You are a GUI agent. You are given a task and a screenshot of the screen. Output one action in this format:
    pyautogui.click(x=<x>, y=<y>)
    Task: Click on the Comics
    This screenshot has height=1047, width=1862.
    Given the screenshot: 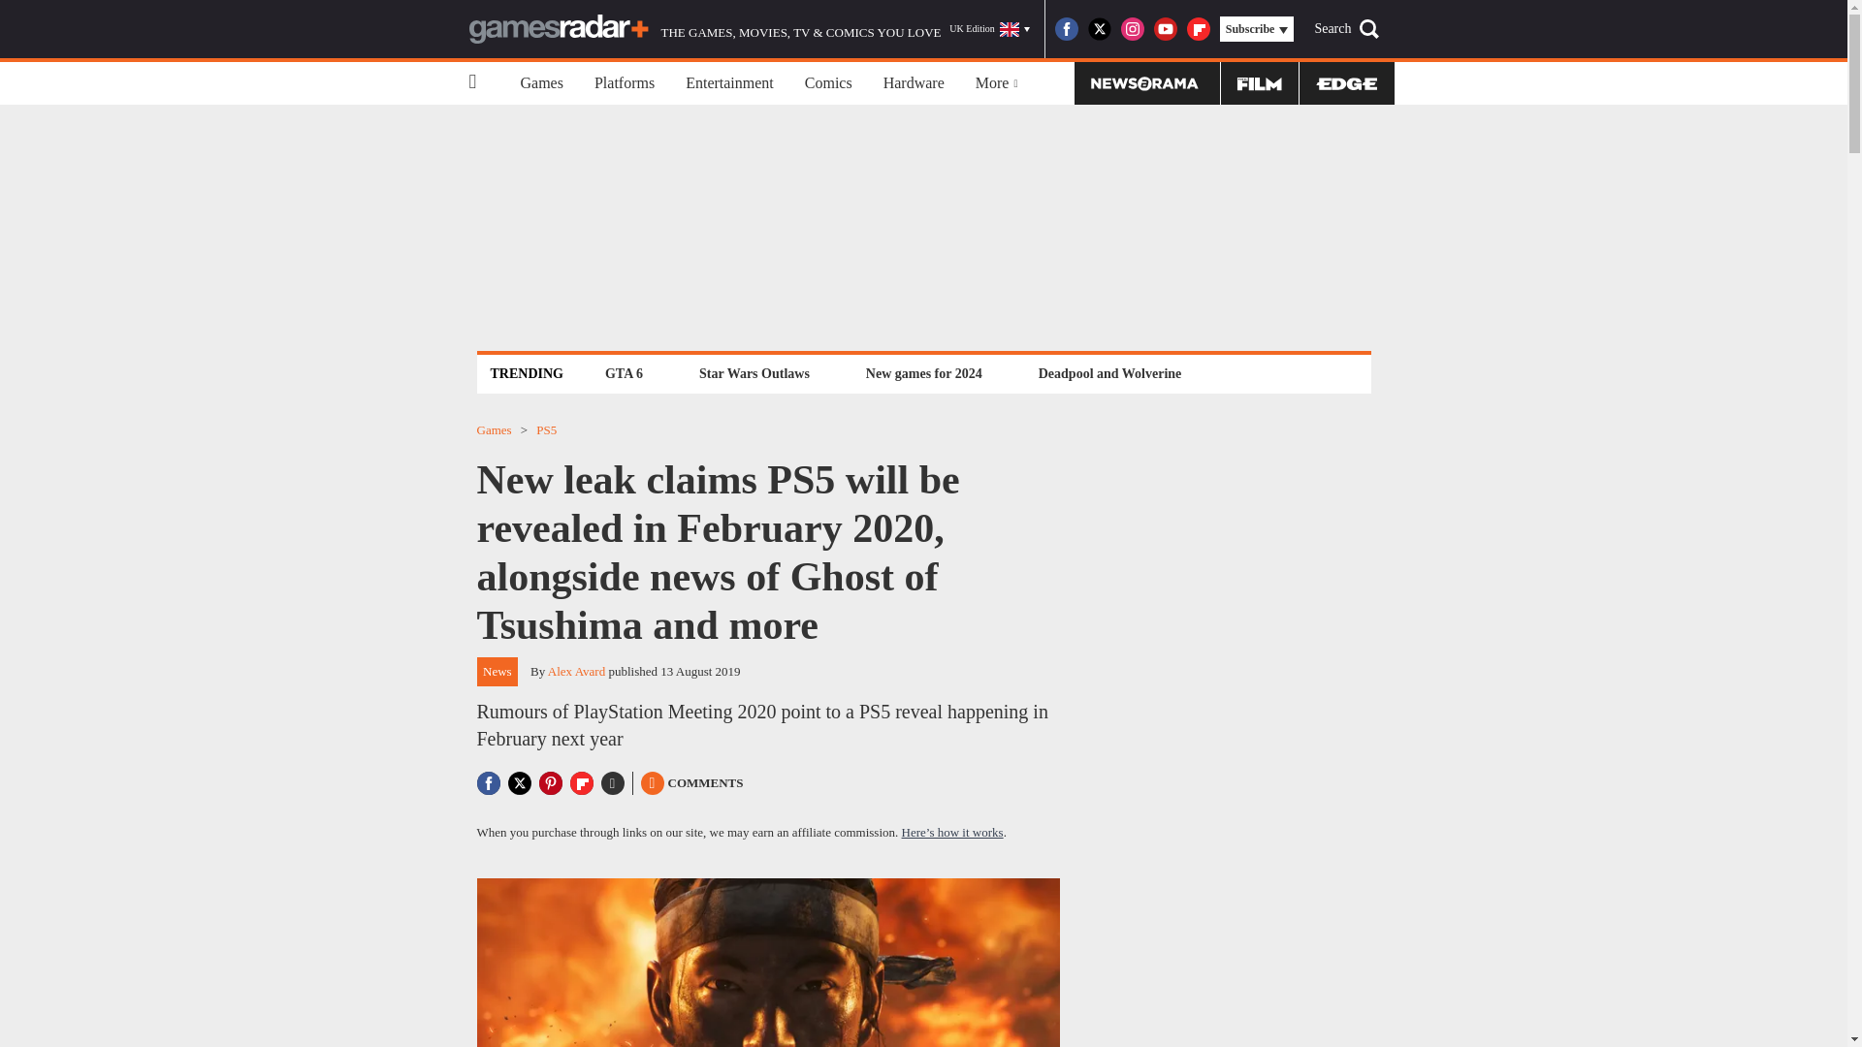 What is the action you would take?
    pyautogui.click(x=828, y=83)
    